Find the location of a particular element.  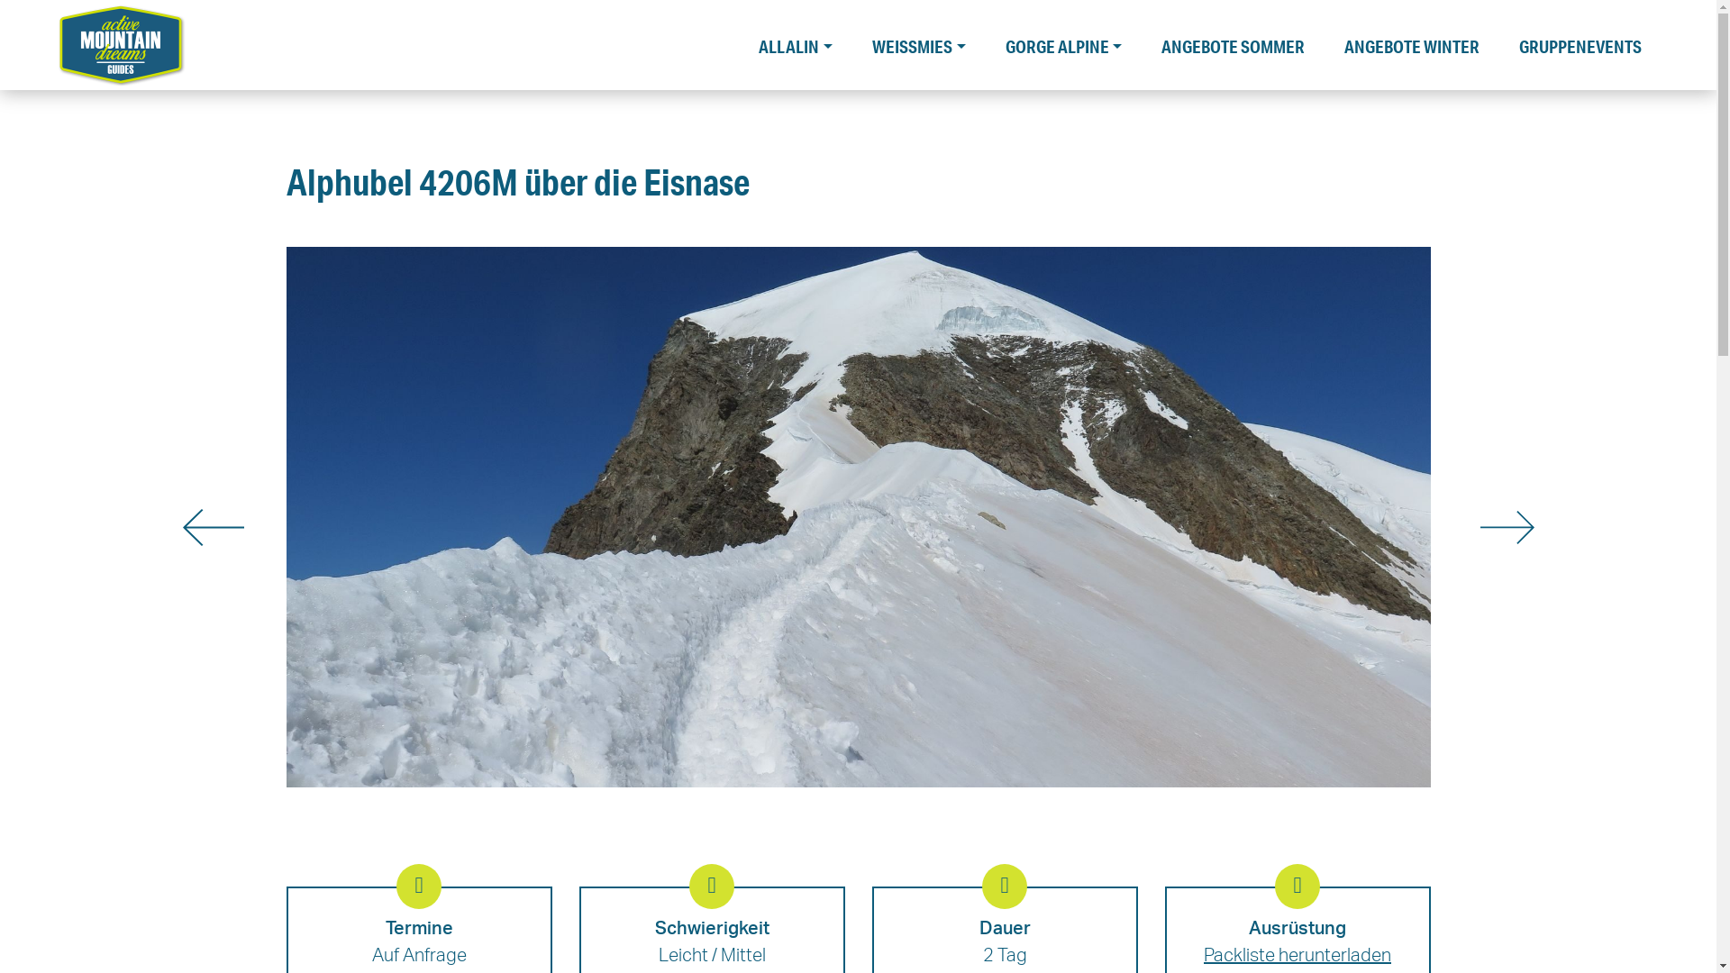

ALLALIN is located at coordinates (796, 42).